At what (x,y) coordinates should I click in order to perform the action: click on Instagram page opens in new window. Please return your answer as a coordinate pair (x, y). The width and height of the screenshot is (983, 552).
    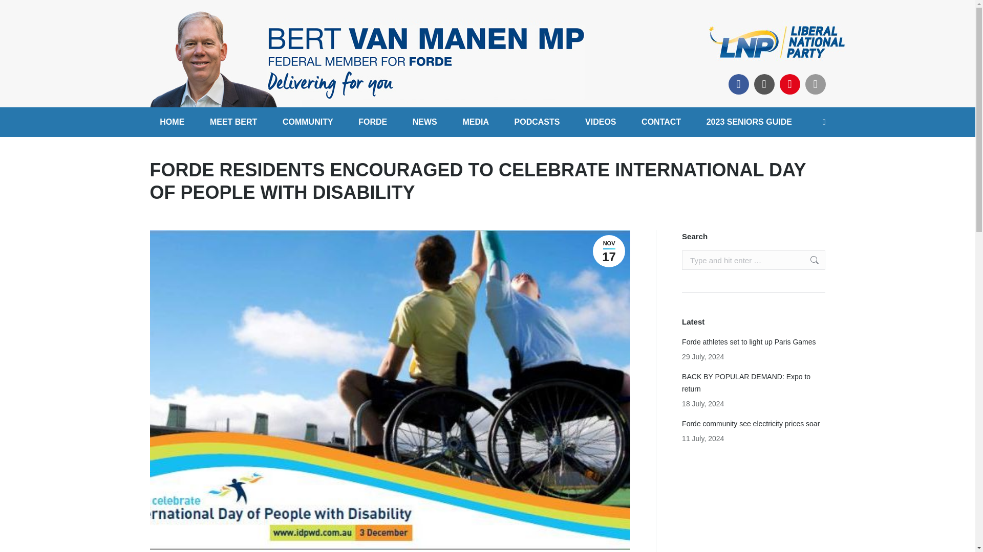
    Looking at the image, I should click on (764, 84).